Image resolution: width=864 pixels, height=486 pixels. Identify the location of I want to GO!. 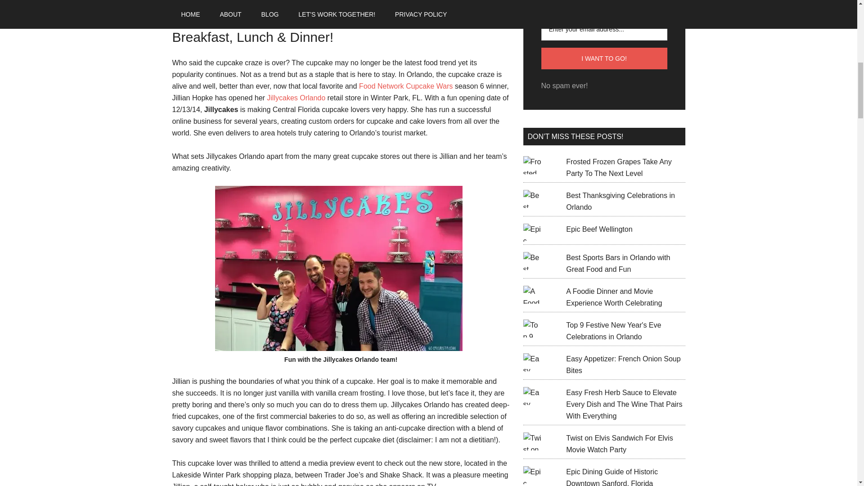
(604, 58).